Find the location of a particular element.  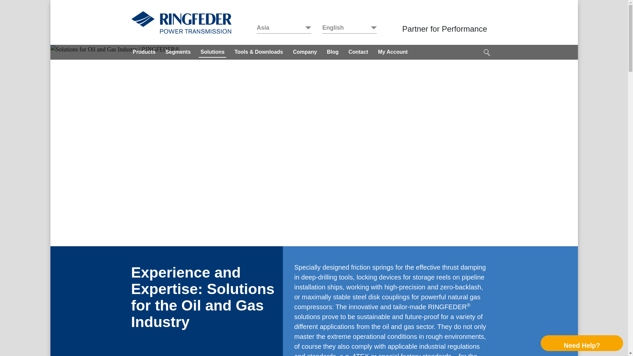

Solutions is located at coordinates (212, 52).